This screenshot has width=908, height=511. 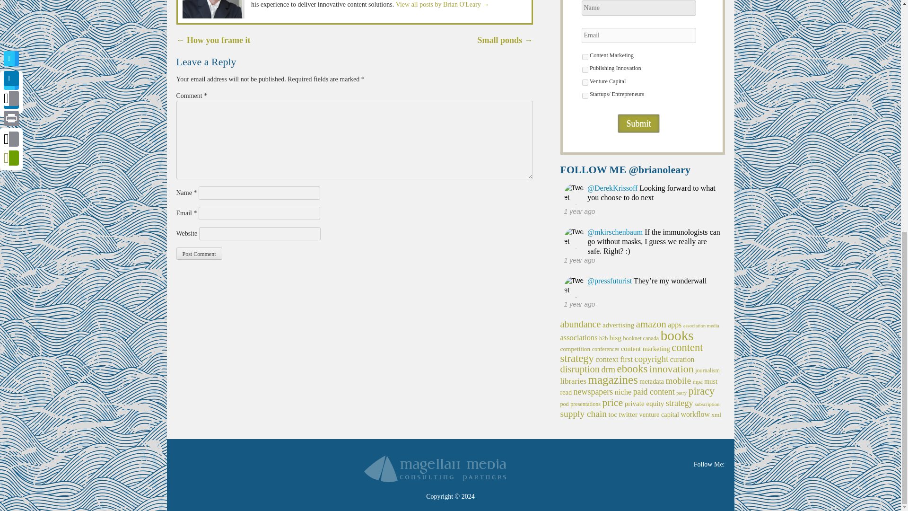 What do you see at coordinates (579, 260) in the screenshot?
I see `1 year ago` at bounding box center [579, 260].